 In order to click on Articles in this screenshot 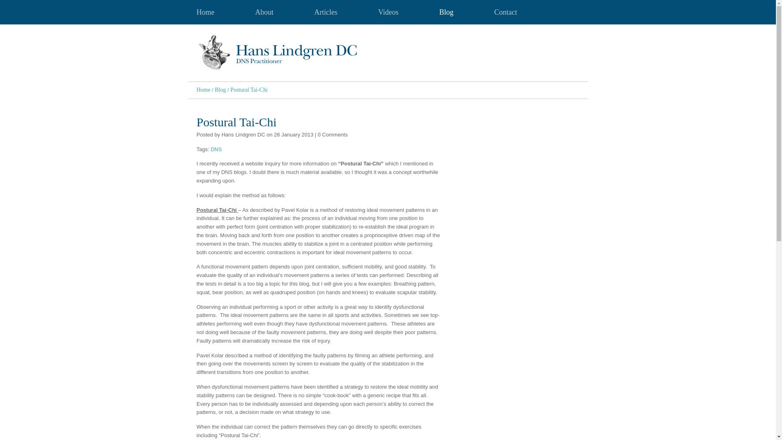, I will do `click(326, 12)`.